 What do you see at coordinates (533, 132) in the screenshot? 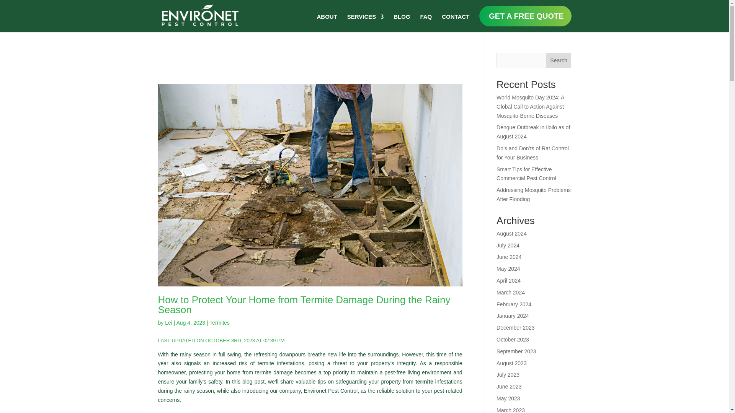
I see `Dengue Outbreak in Iloilo as of August 2024` at bounding box center [533, 132].